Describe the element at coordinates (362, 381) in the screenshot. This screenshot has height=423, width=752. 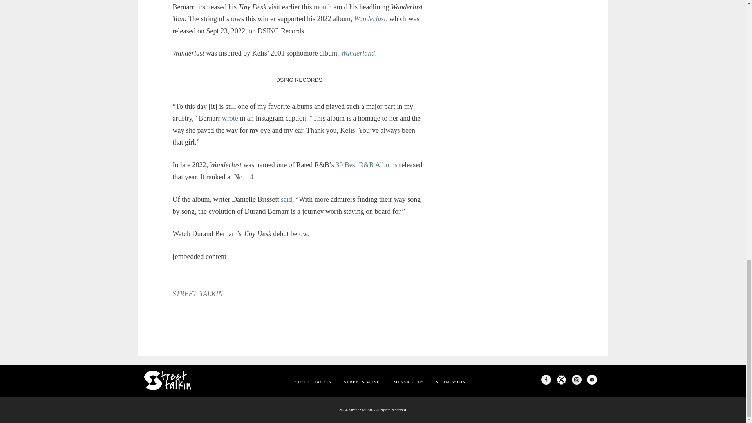
I see `STREETS MUSIC` at that location.